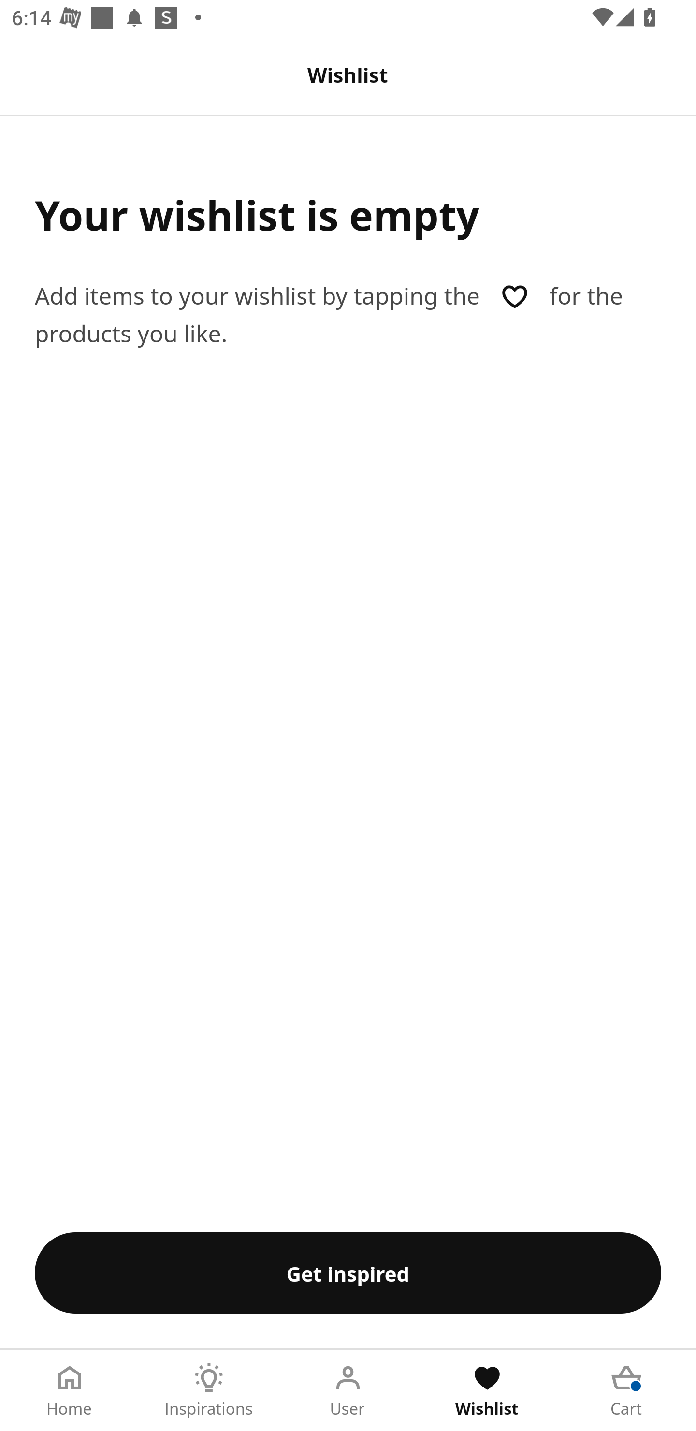 The image size is (696, 1431). Describe the element at coordinates (487, 1390) in the screenshot. I see `Wishlist
Tab 4 of 5` at that location.